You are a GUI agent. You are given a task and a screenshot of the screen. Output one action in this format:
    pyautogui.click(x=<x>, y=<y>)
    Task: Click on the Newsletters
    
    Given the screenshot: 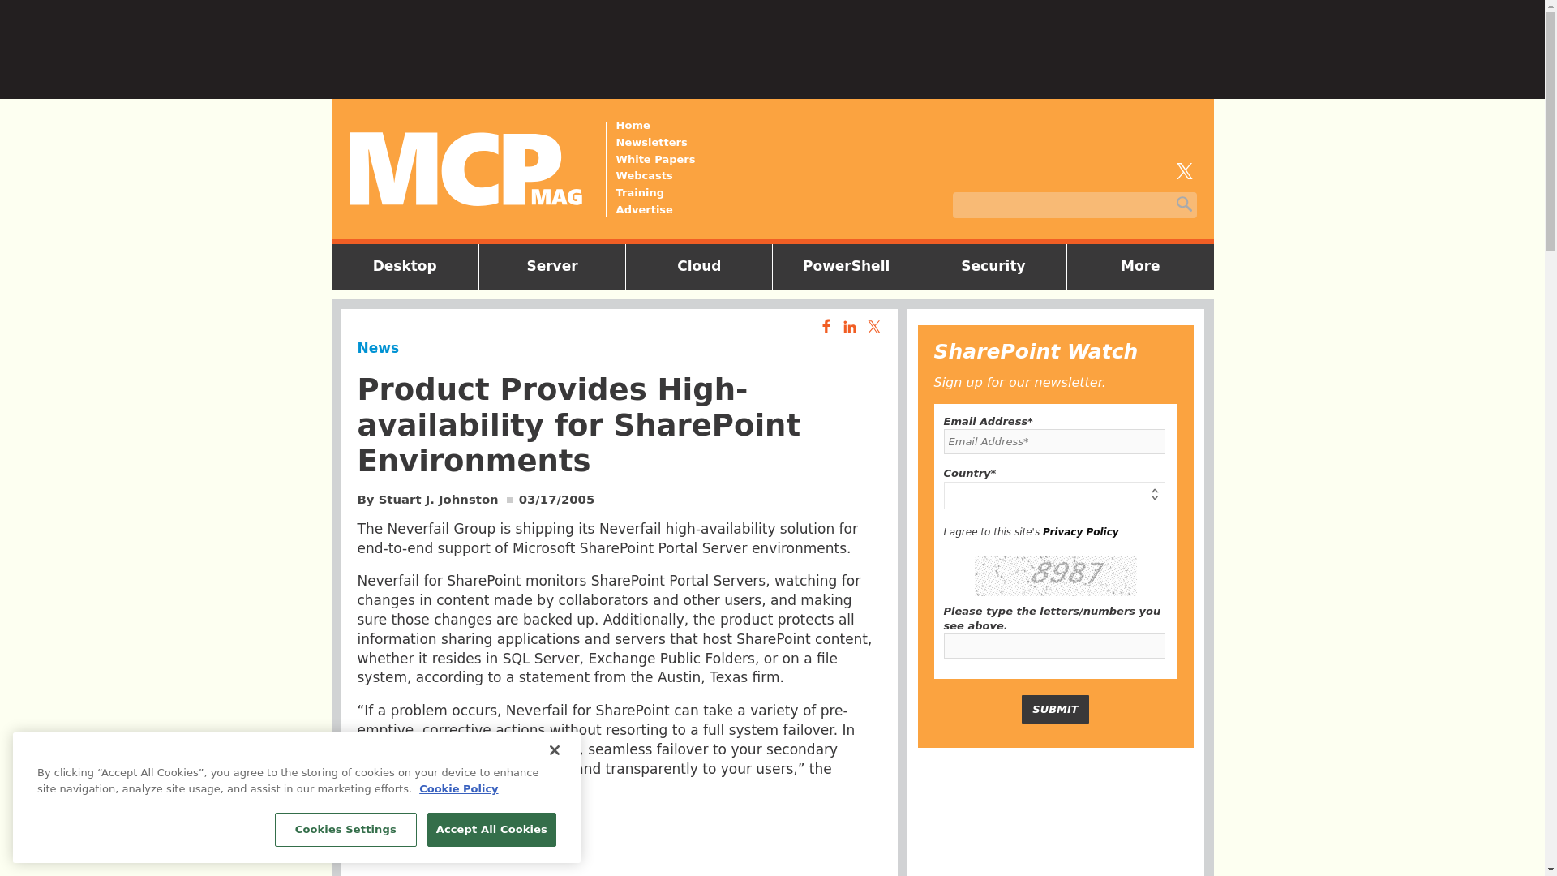 What is the action you would take?
    pyautogui.click(x=656, y=142)
    